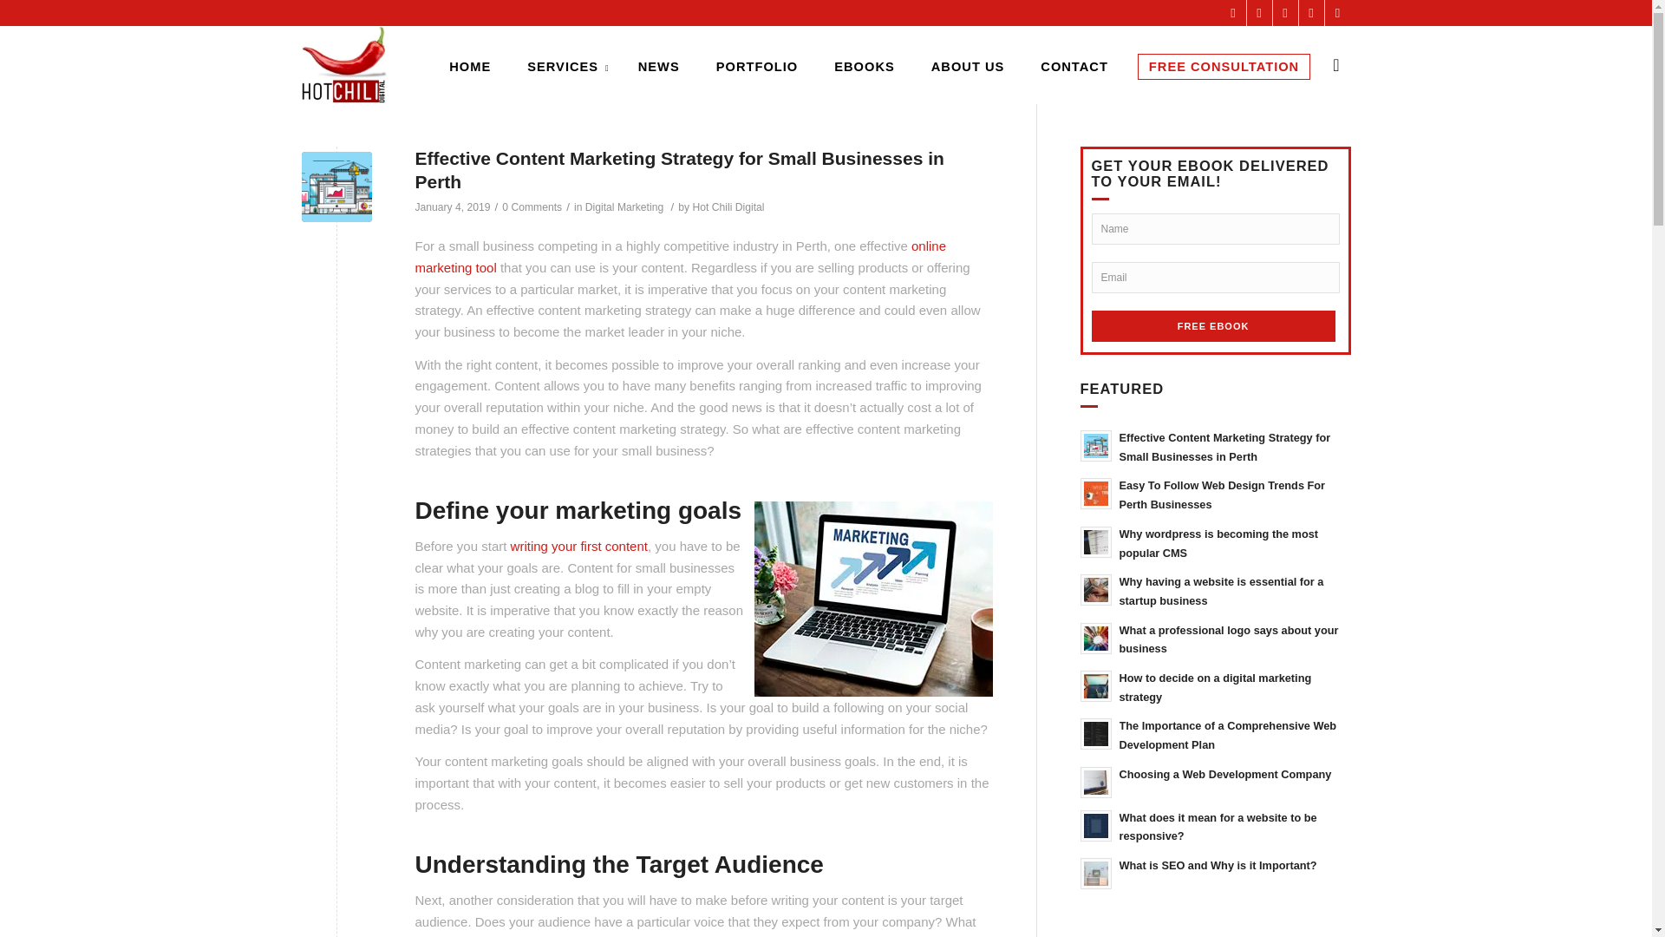 The width and height of the screenshot is (1665, 937). What do you see at coordinates (680, 257) in the screenshot?
I see `online marketing tool` at bounding box center [680, 257].